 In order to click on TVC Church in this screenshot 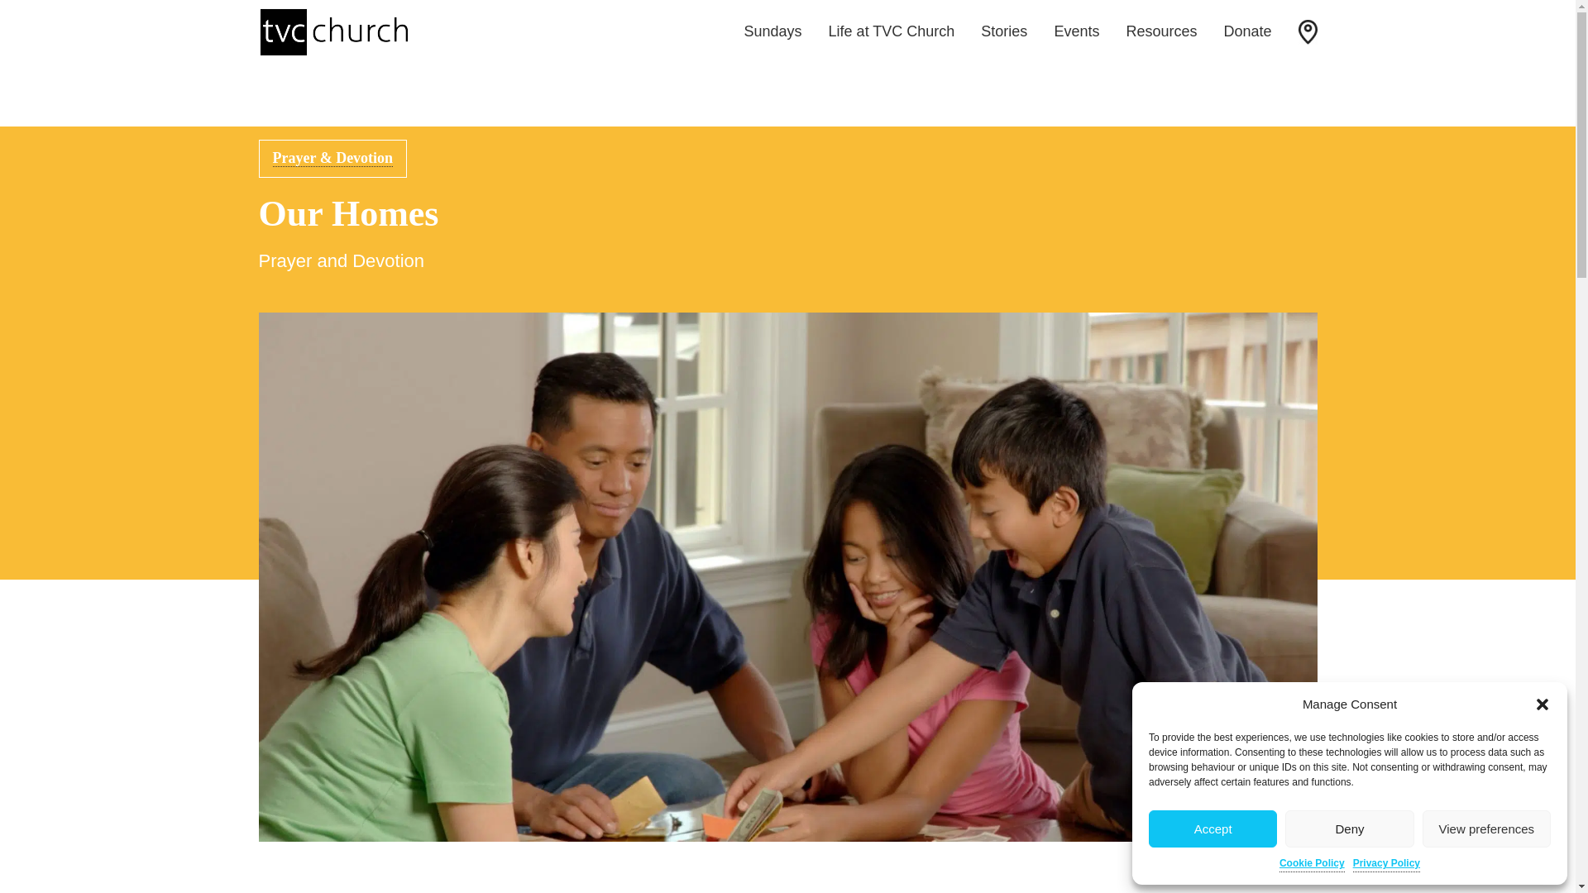, I will do `click(332, 31)`.